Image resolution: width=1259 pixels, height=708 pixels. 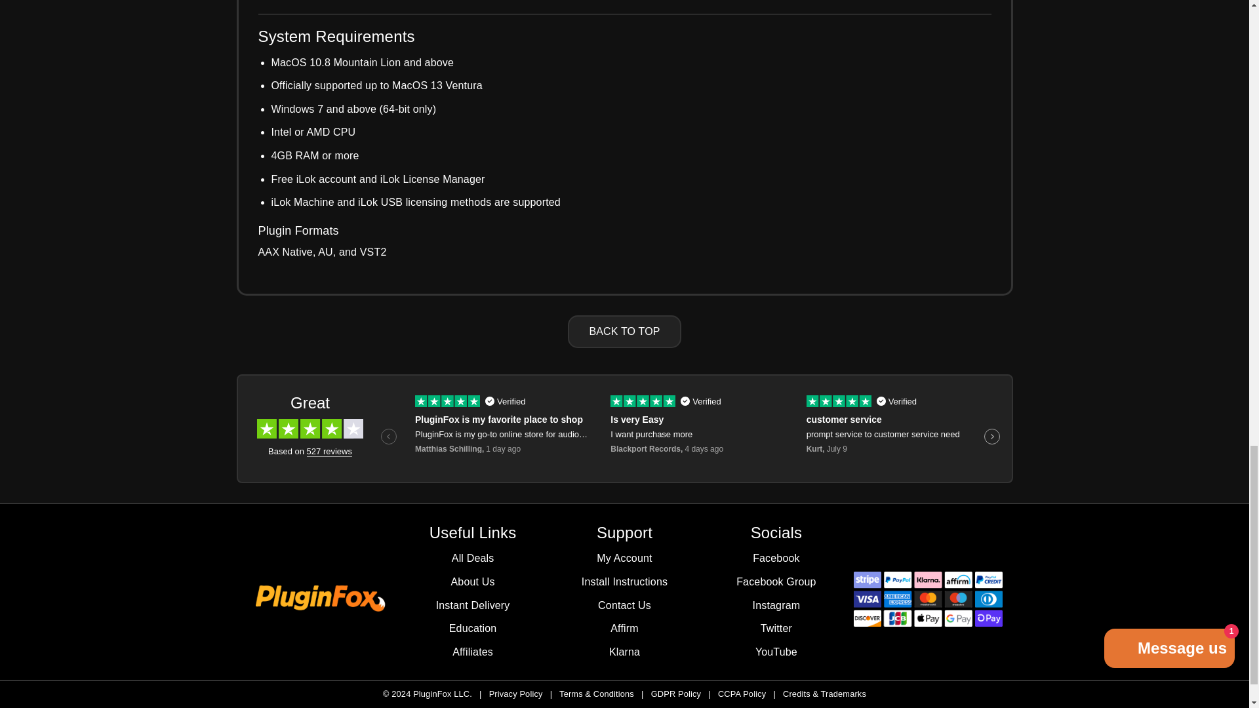 I want to click on Customer reviews powered by Trustpilot, so click(x=624, y=429).